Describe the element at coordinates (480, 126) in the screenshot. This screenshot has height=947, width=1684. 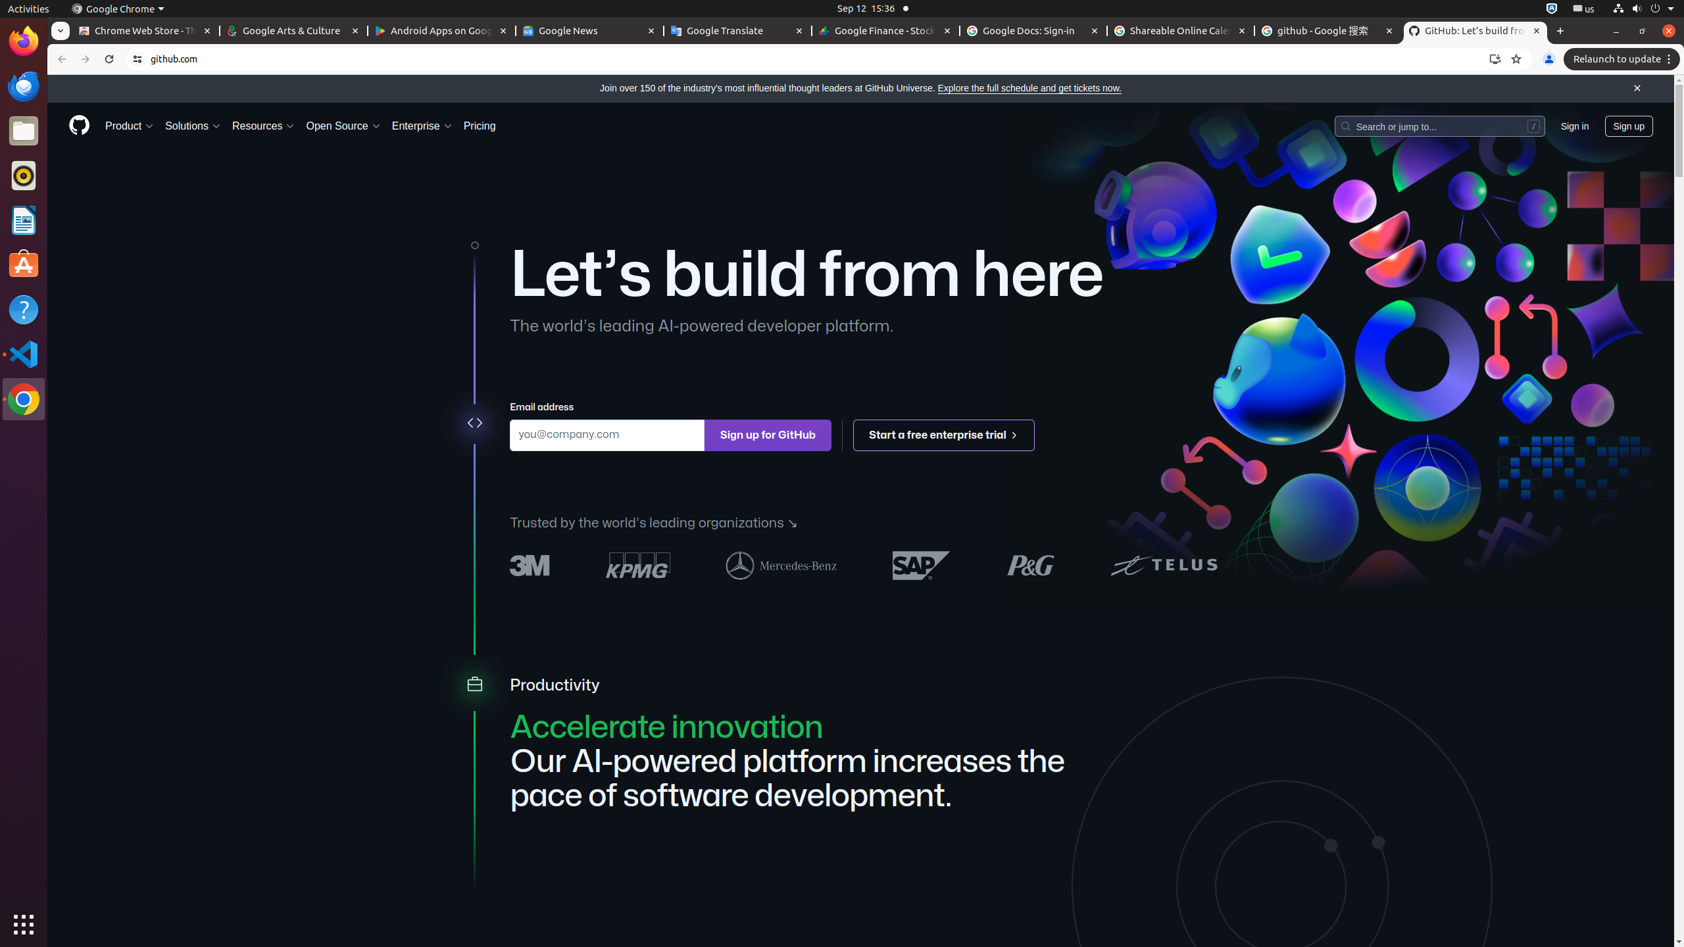
I see `Pricing` at that location.